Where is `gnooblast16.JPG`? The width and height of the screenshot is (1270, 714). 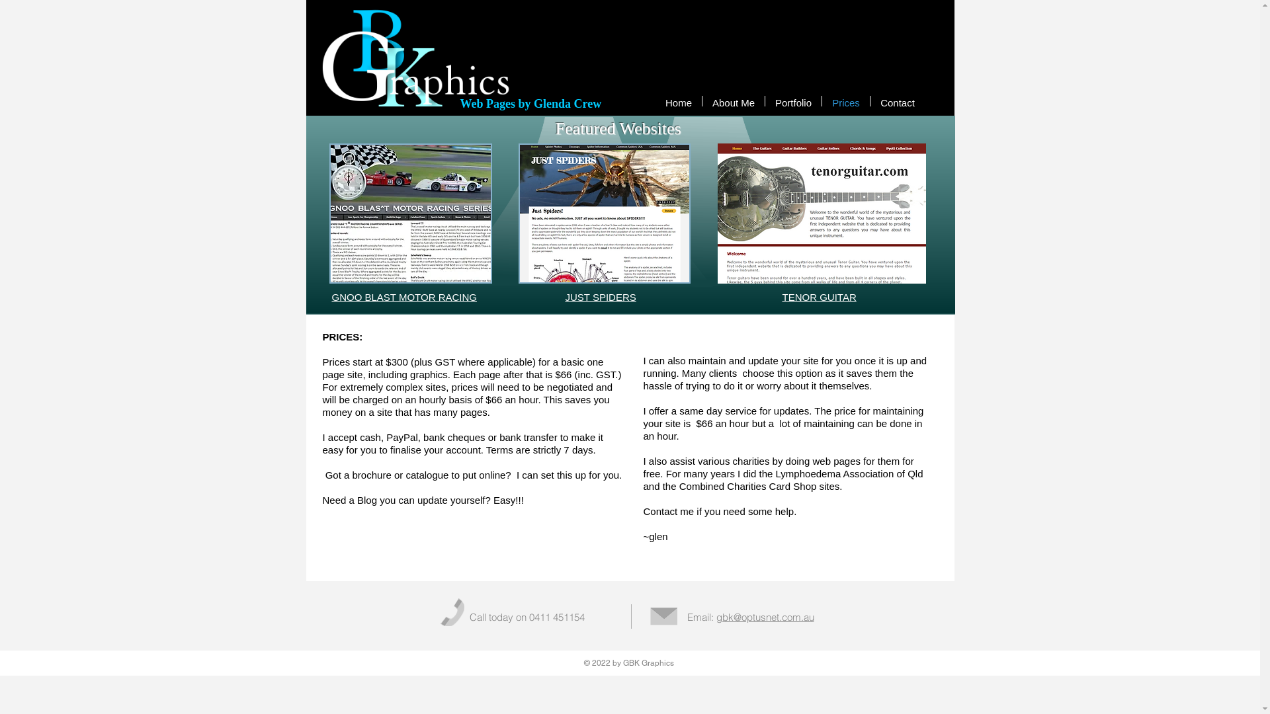 gnooblast16.JPG is located at coordinates (411, 214).